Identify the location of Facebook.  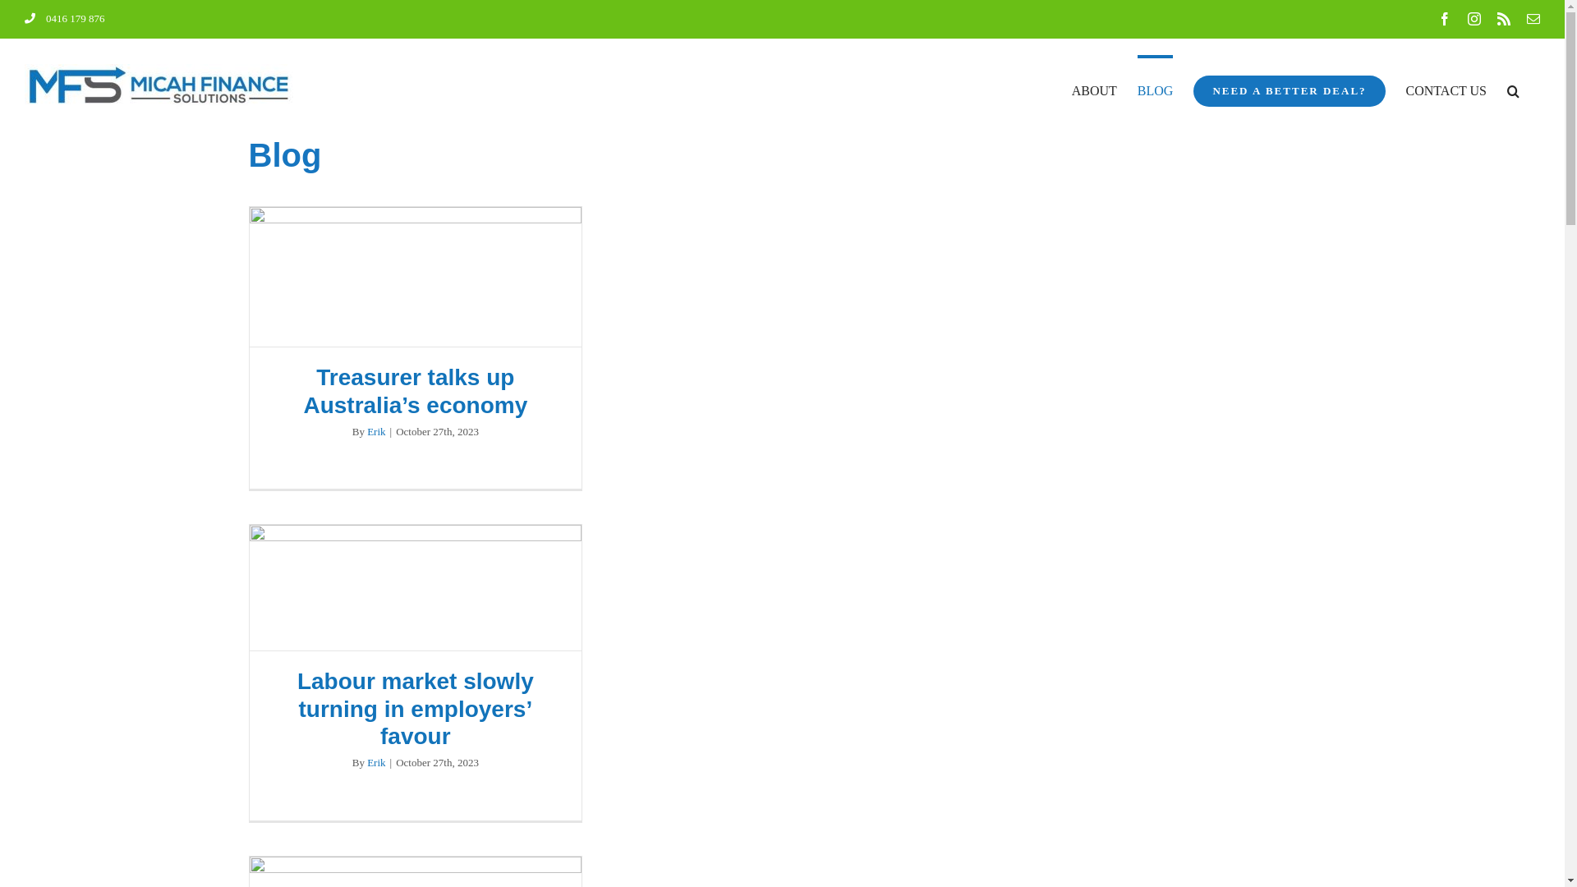
(1445, 19).